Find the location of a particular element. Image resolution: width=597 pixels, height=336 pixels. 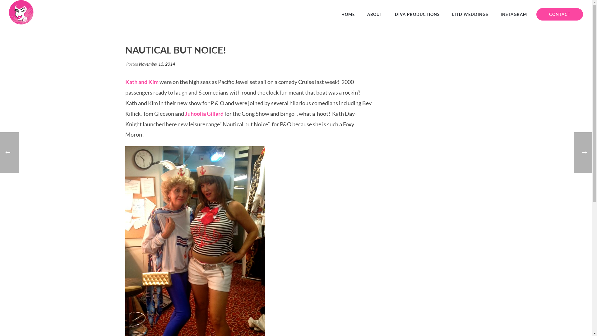

LITD WEDDINGS is located at coordinates (470, 14).